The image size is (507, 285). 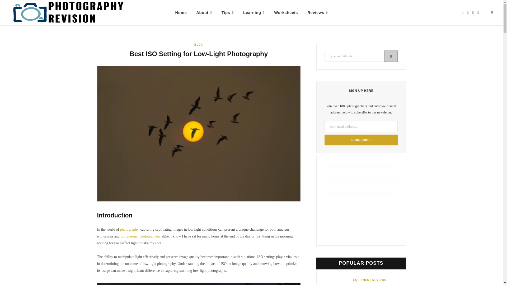 What do you see at coordinates (140, 236) in the screenshot?
I see `professional photographers` at bounding box center [140, 236].